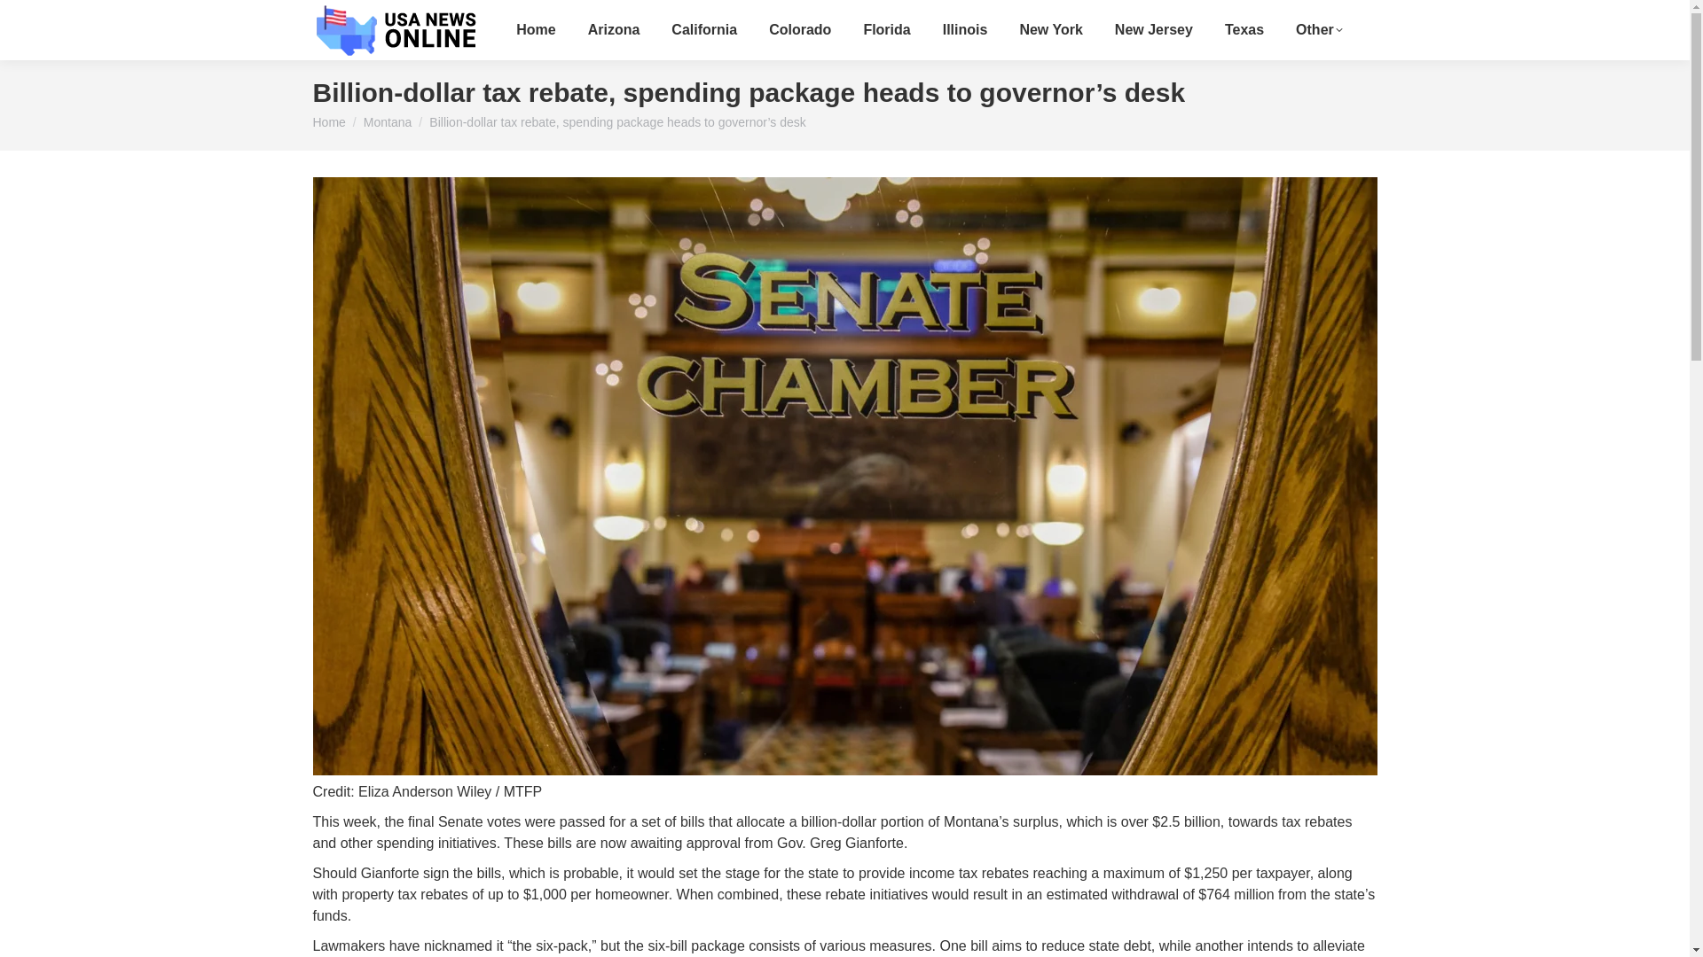 This screenshot has width=1703, height=957. What do you see at coordinates (965, 30) in the screenshot?
I see `Illinois` at bounding box center [965, 30].